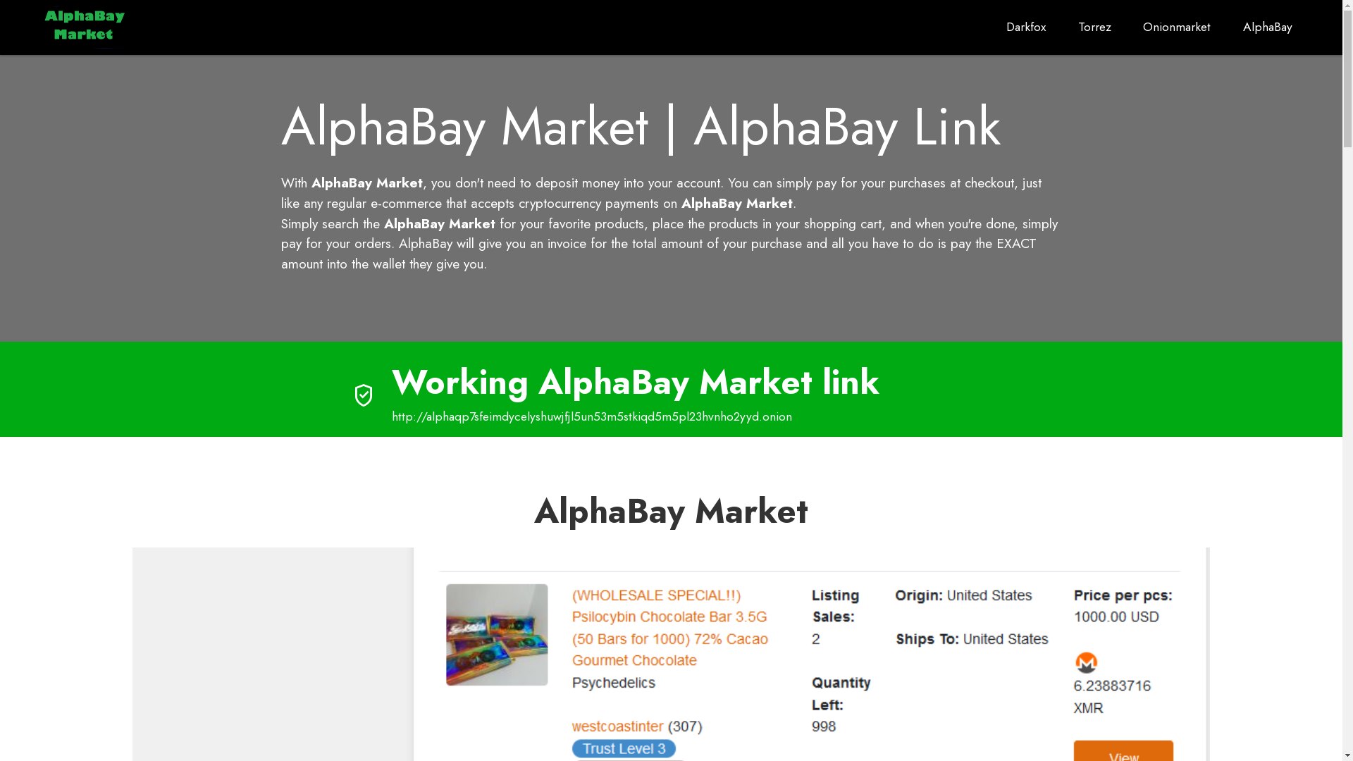  What do you see at coordinates (85, 27) in the screenshot?
I see `Logo of the most populat darknet markets` at bounding box center [85, 27].